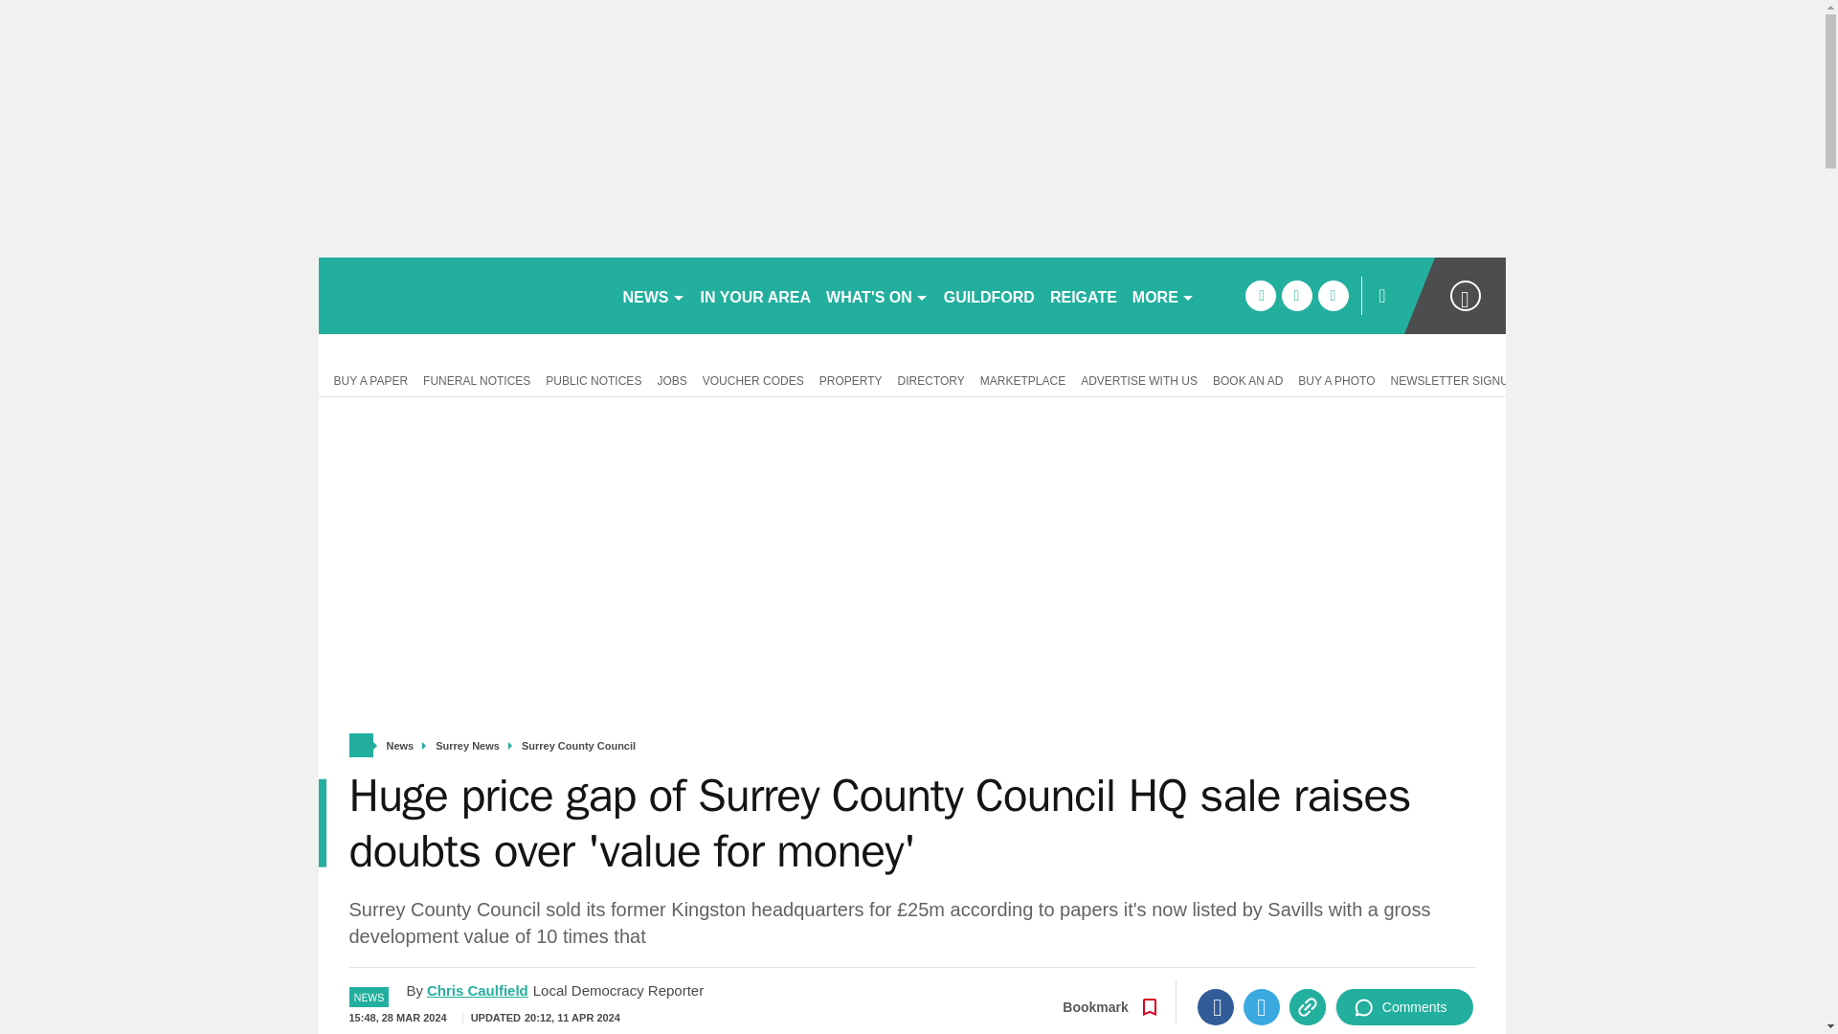 The height and width of the screenshot is (1034, 1838). What do you see at coordinates (1333, 295) in the screenshot?
I see `instagram` at bounding box center [1333, 295].